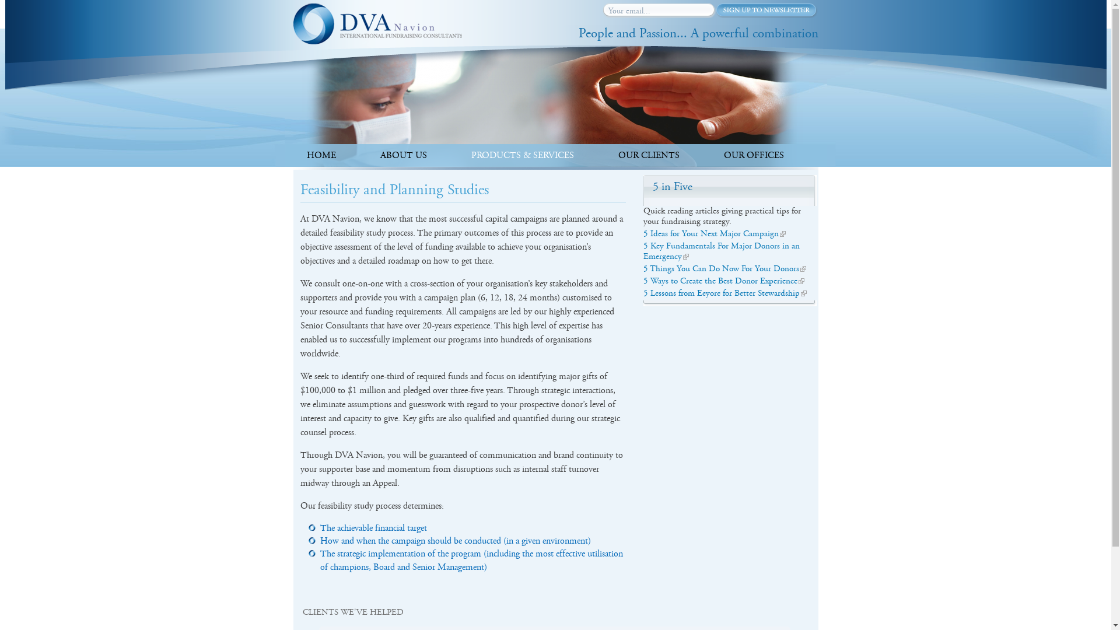 The image size is (1120, 630). I want to click on OUR CLIENTS, so click(649, 155).